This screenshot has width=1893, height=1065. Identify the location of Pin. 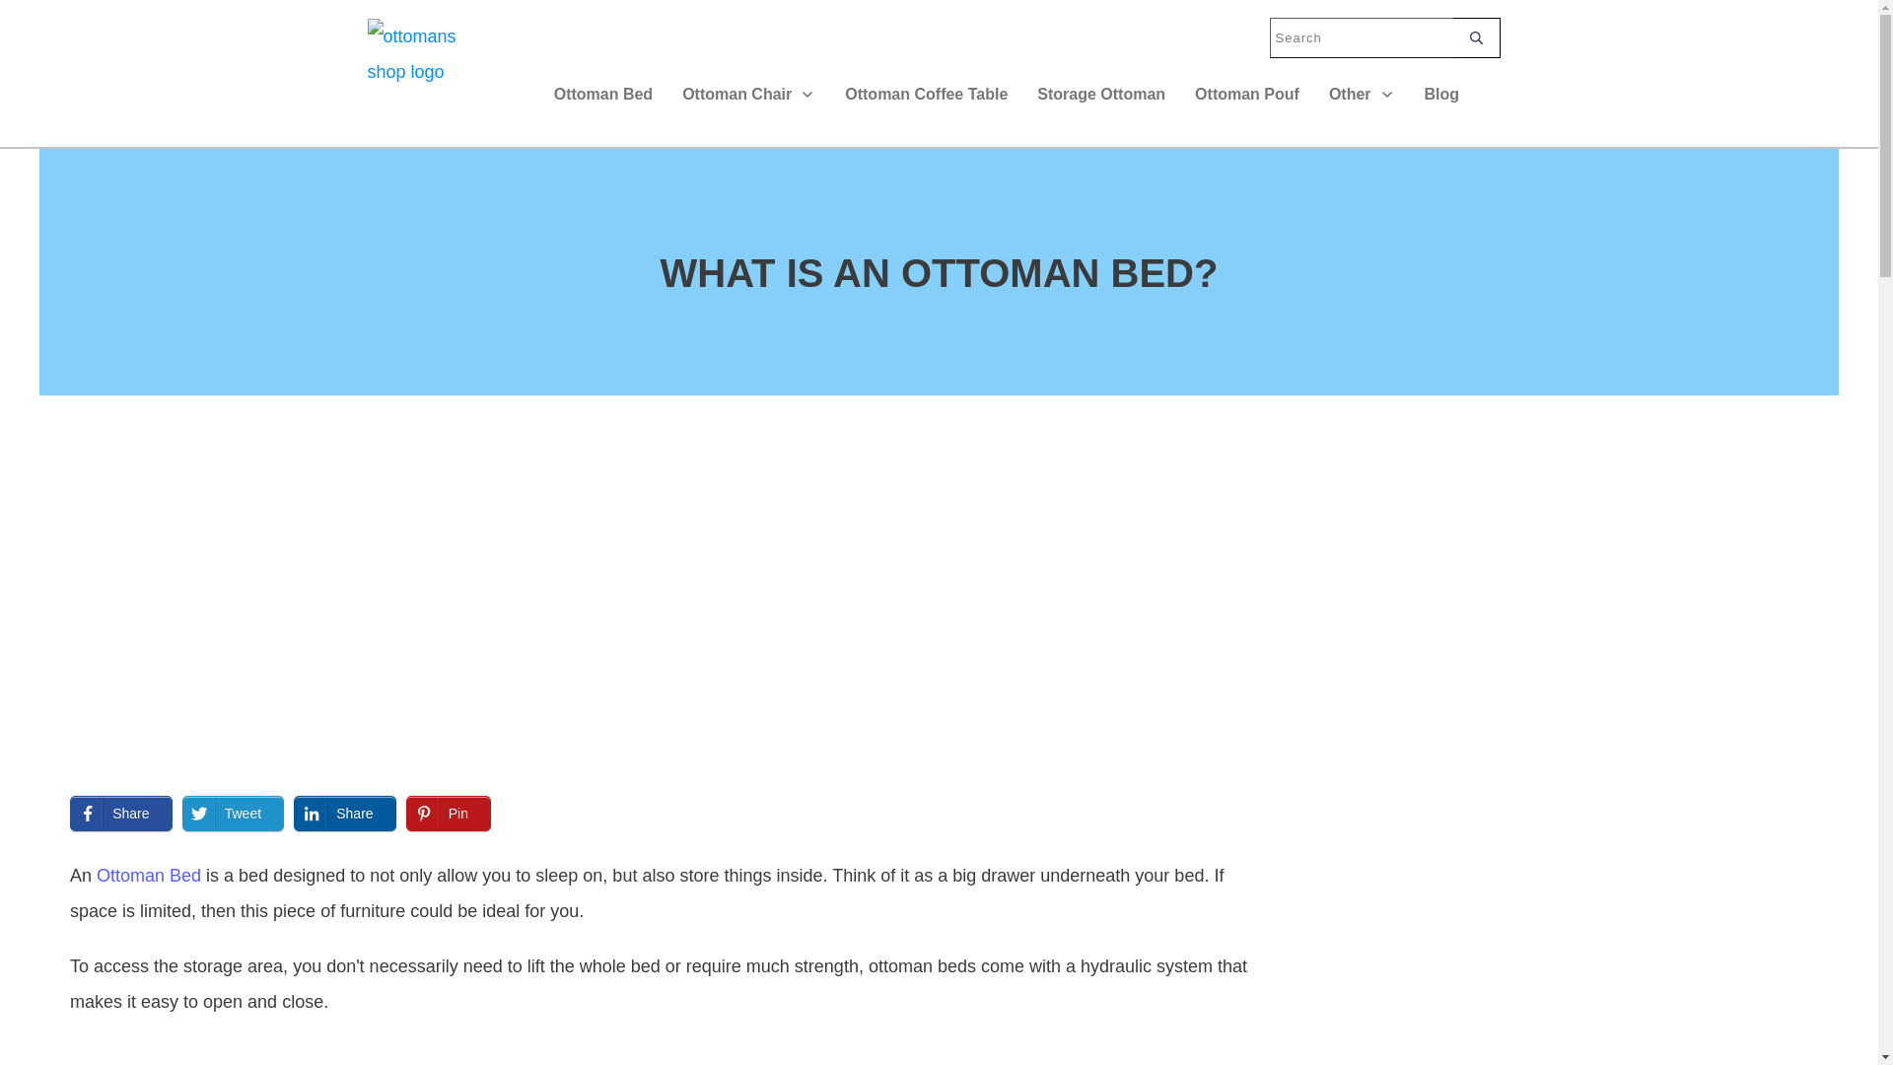
(439, 813).